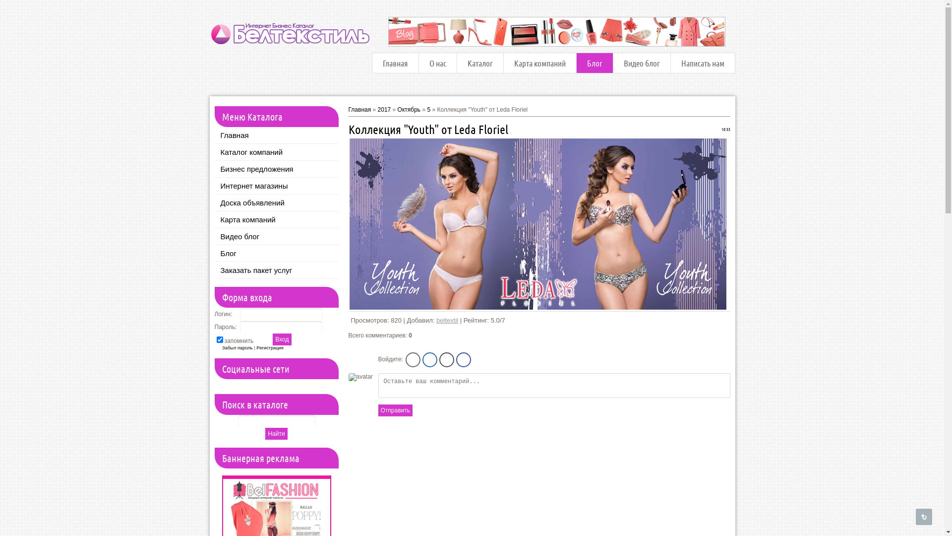 This screenshot has width=952, height=536. Describe the element at coordinates (703, 322) in the screenshot. I see `3` at that location.